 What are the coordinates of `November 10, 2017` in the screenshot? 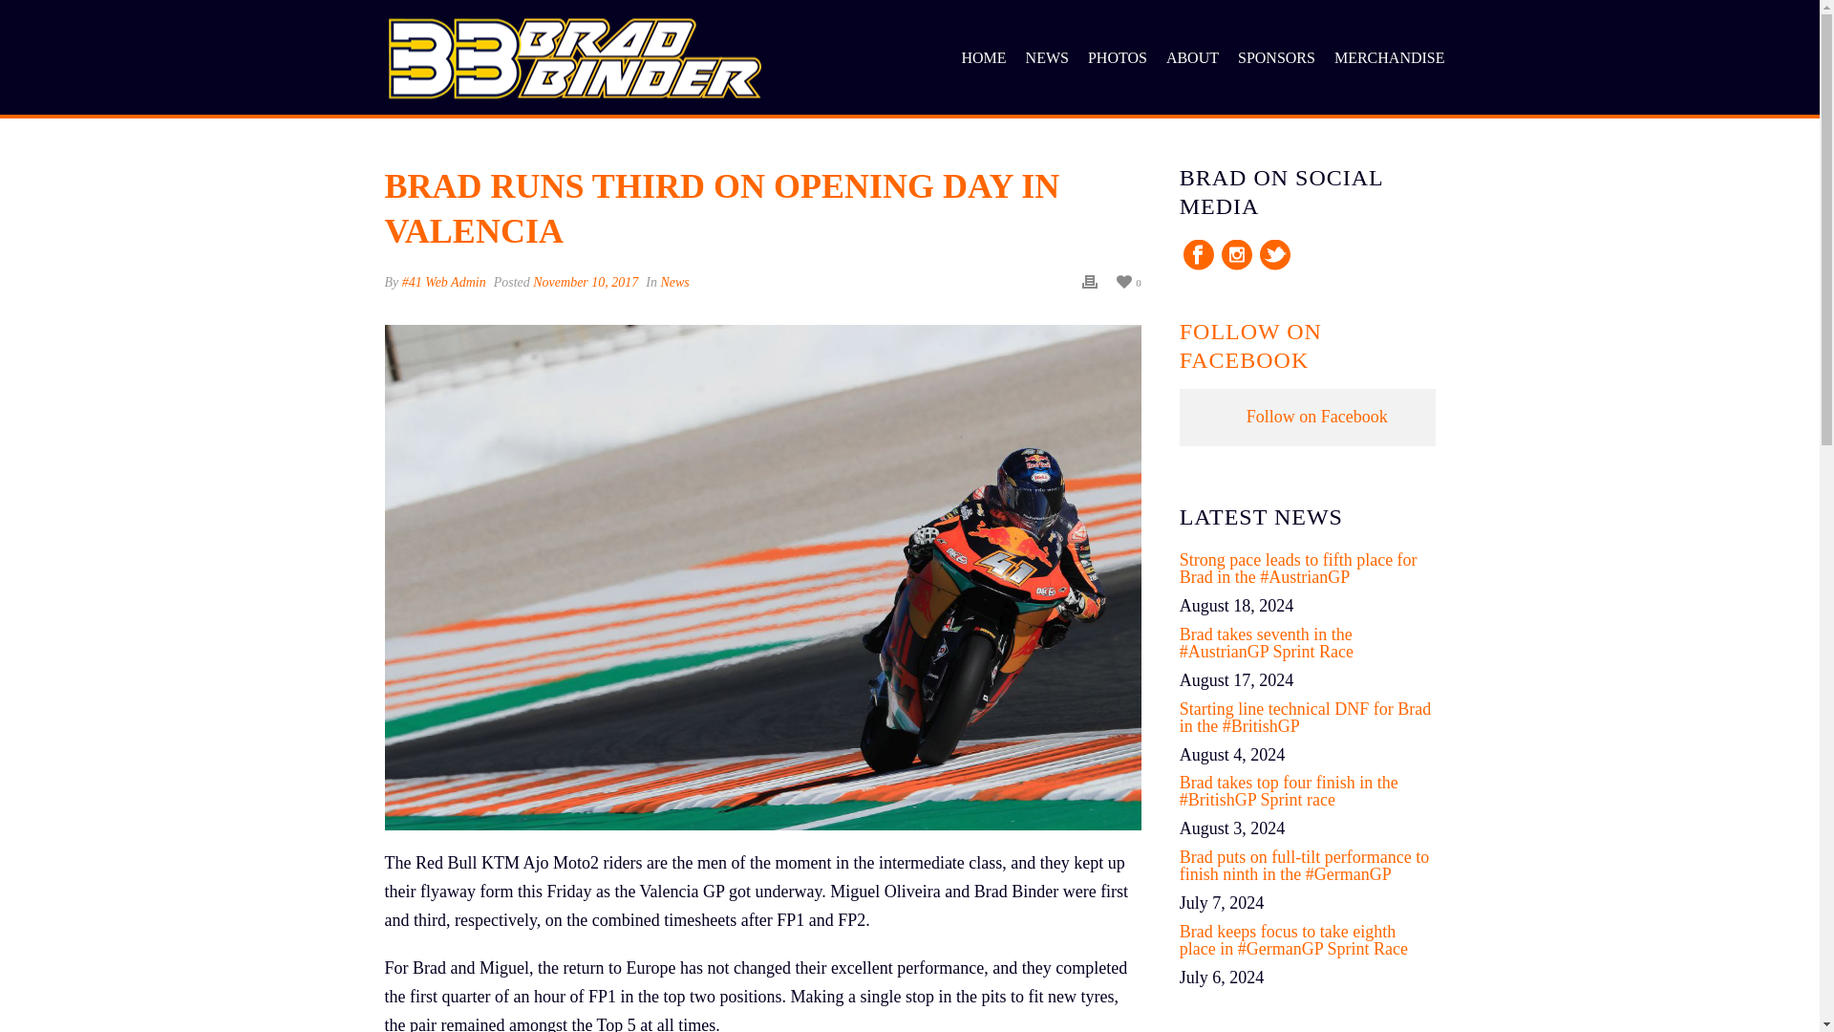 It's located at (586, 283).